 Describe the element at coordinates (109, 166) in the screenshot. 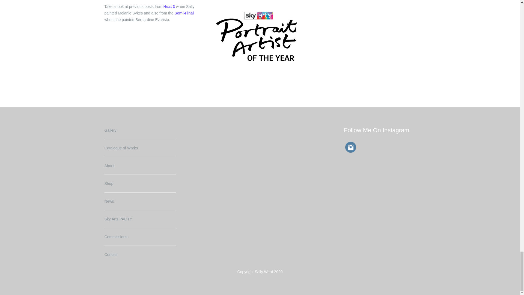

I see `About` at that location.